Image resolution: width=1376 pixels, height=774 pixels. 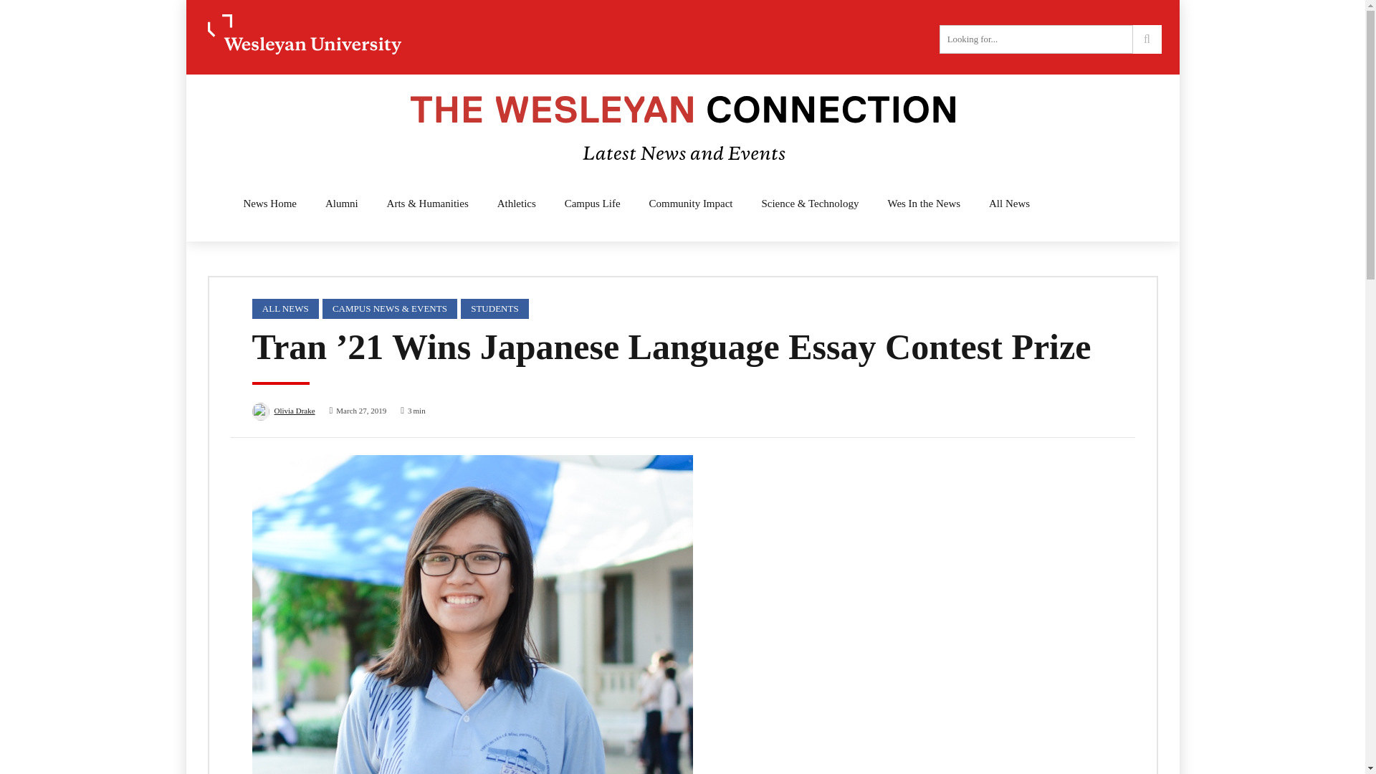 I want to click on Athletics, so click(x=516, y=204).